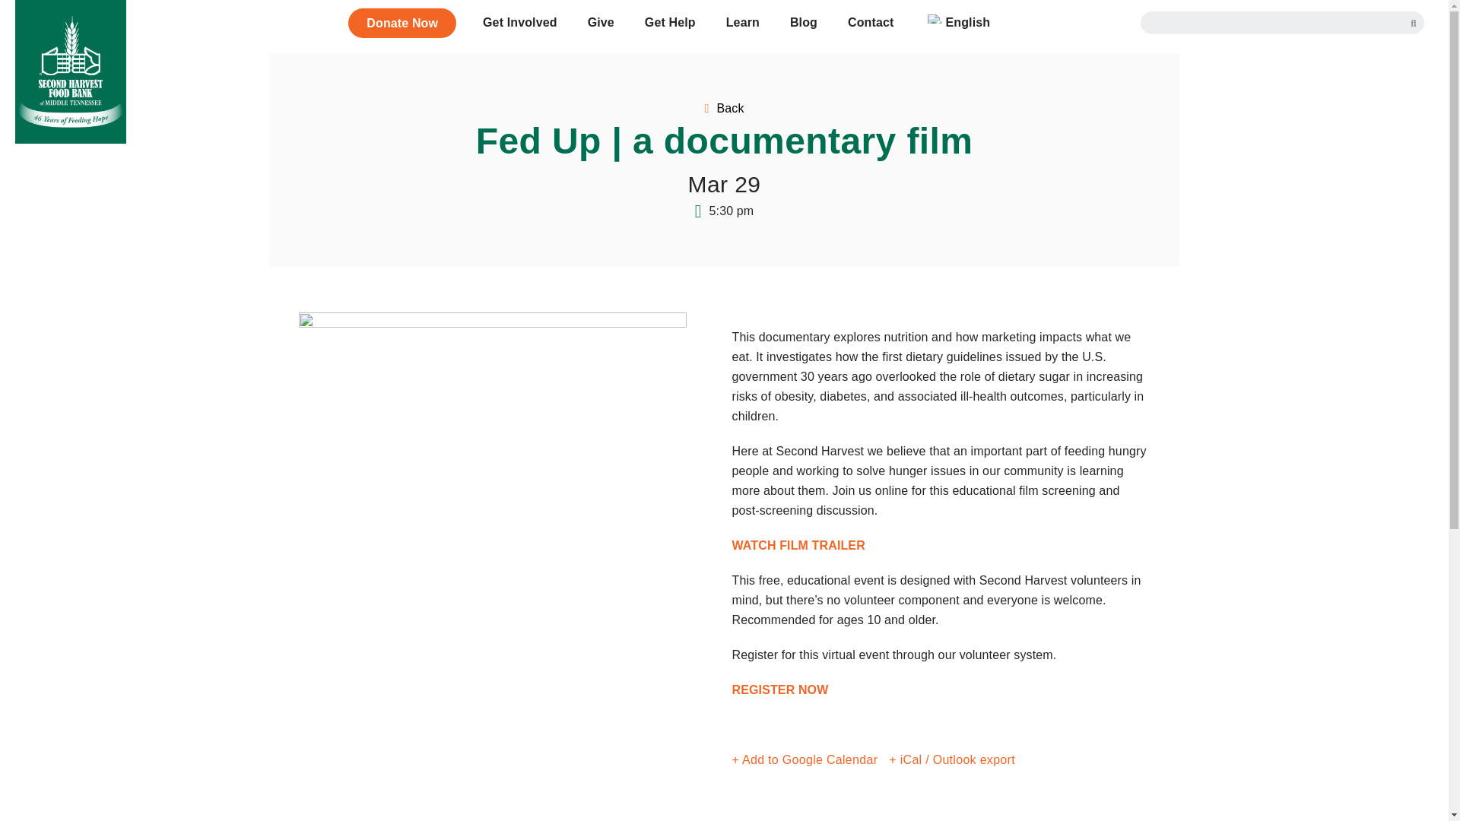 This screenshot has width=1460, height=821. Describe the element at coordinates (401, 23) in the screenshot. I see `Donate Now` at that location.